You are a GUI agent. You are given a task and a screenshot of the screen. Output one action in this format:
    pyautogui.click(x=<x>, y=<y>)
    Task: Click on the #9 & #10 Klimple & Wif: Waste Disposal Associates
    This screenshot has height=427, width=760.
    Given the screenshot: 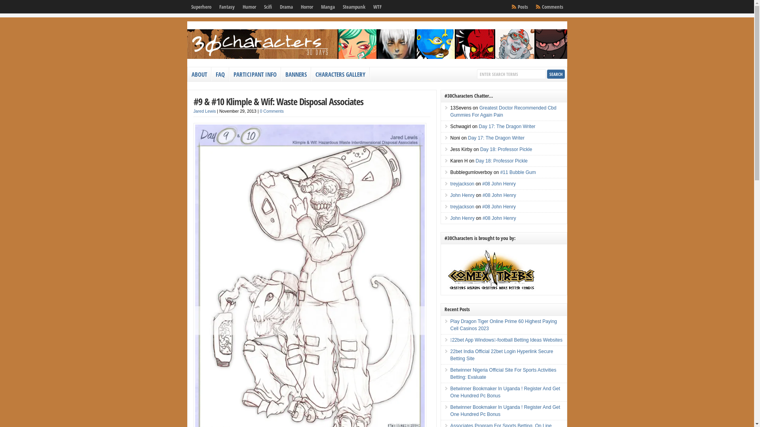 What is the action you would take?
    pyautogui.click(x=278, y=101)
    